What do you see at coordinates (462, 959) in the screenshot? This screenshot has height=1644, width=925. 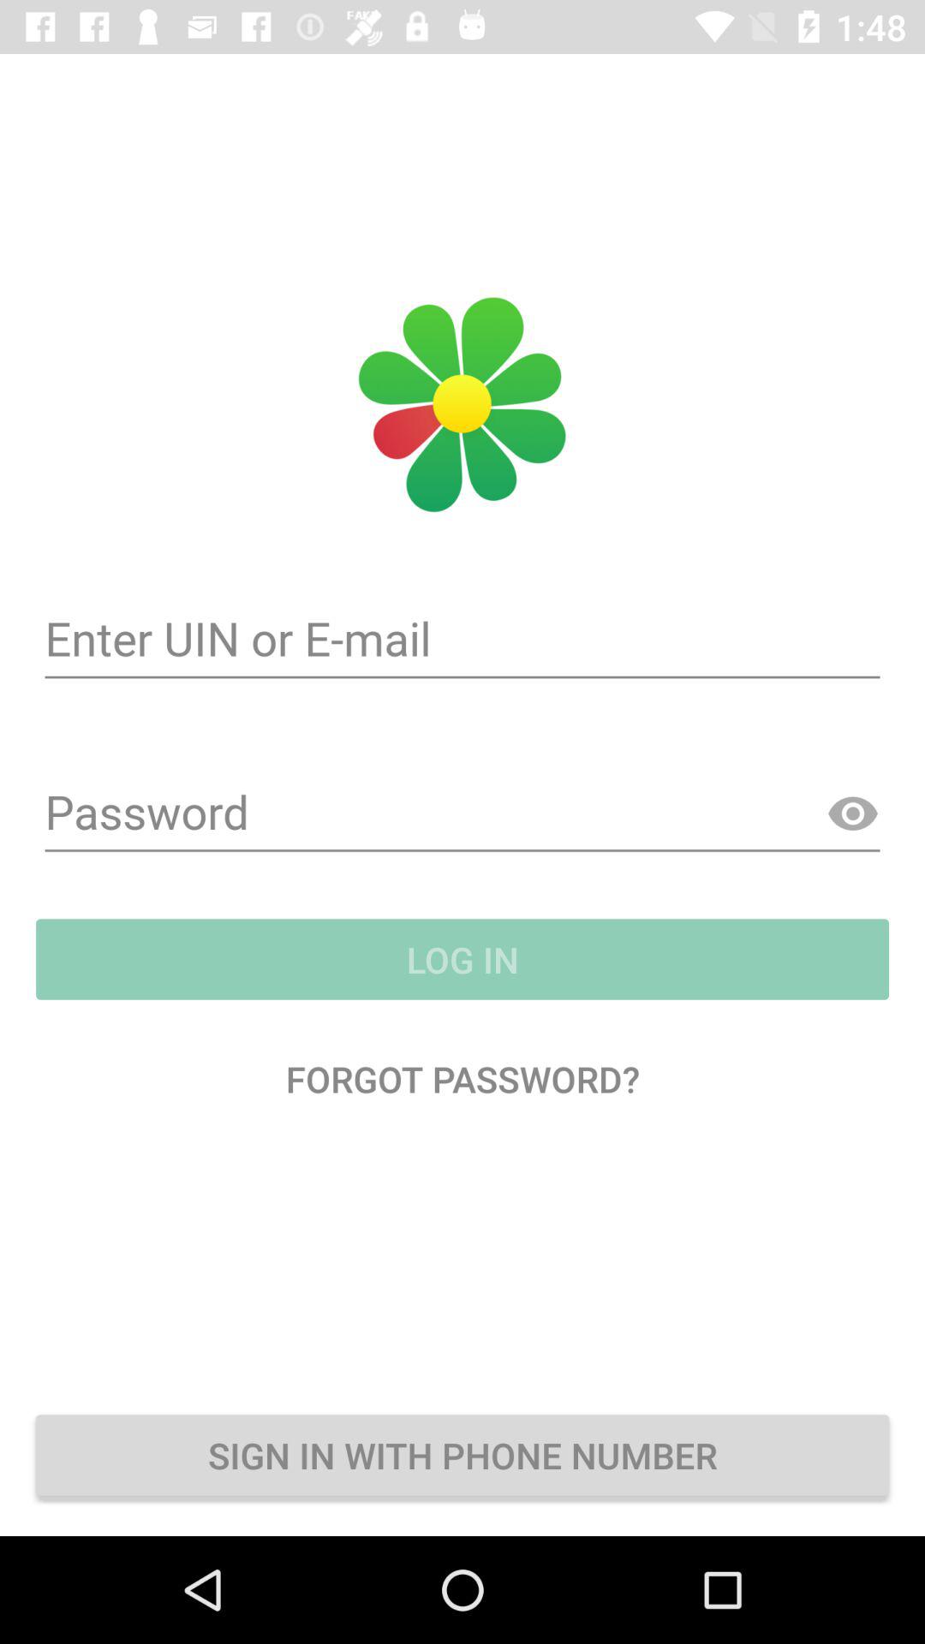 I see `swipe to the log in item` at bounding box center [462, 959].